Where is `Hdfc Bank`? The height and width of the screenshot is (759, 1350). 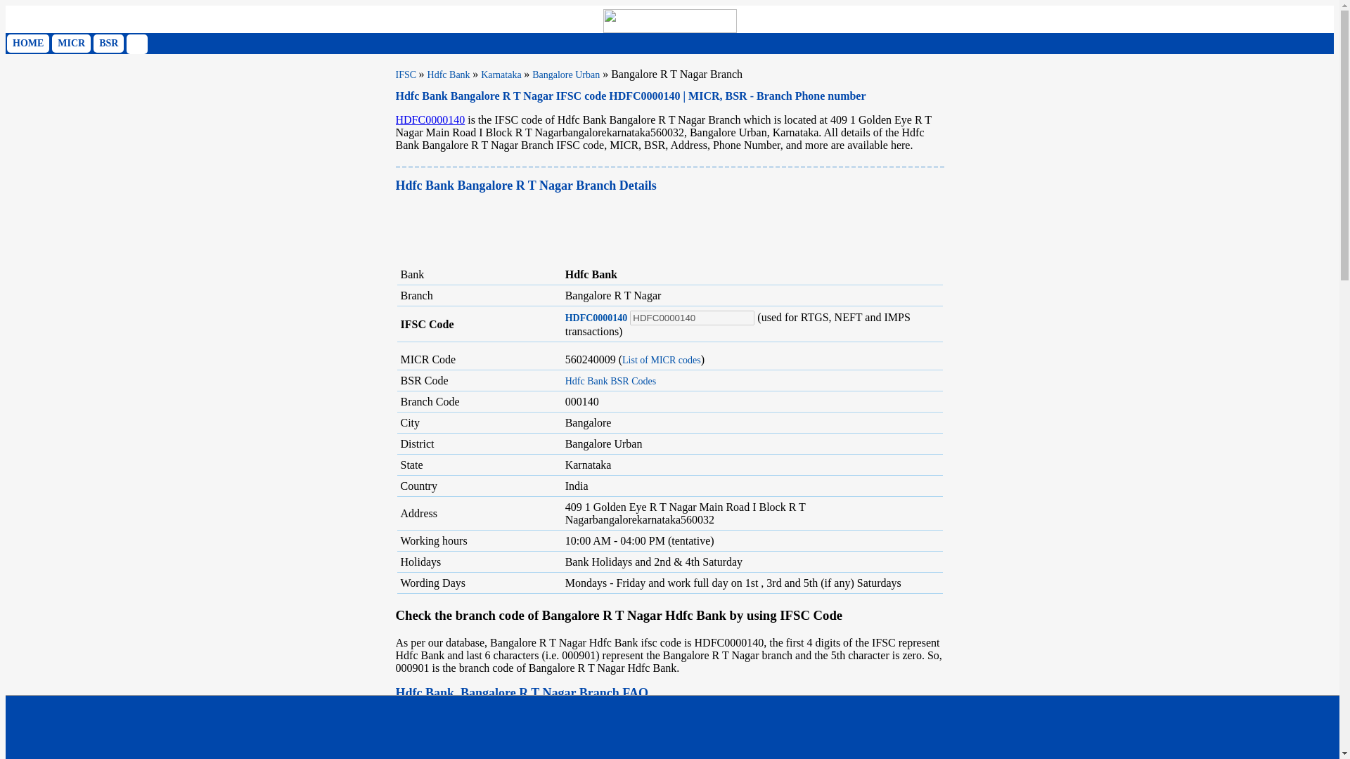
Hdfc Bank is located at coordinates (450, 74).